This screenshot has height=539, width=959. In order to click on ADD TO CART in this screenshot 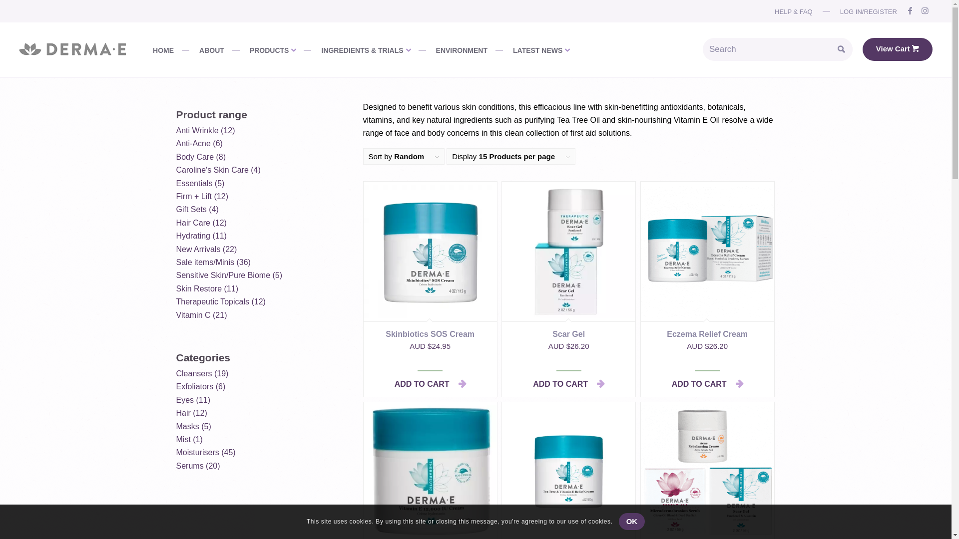, I will do `click(707, 384)`.